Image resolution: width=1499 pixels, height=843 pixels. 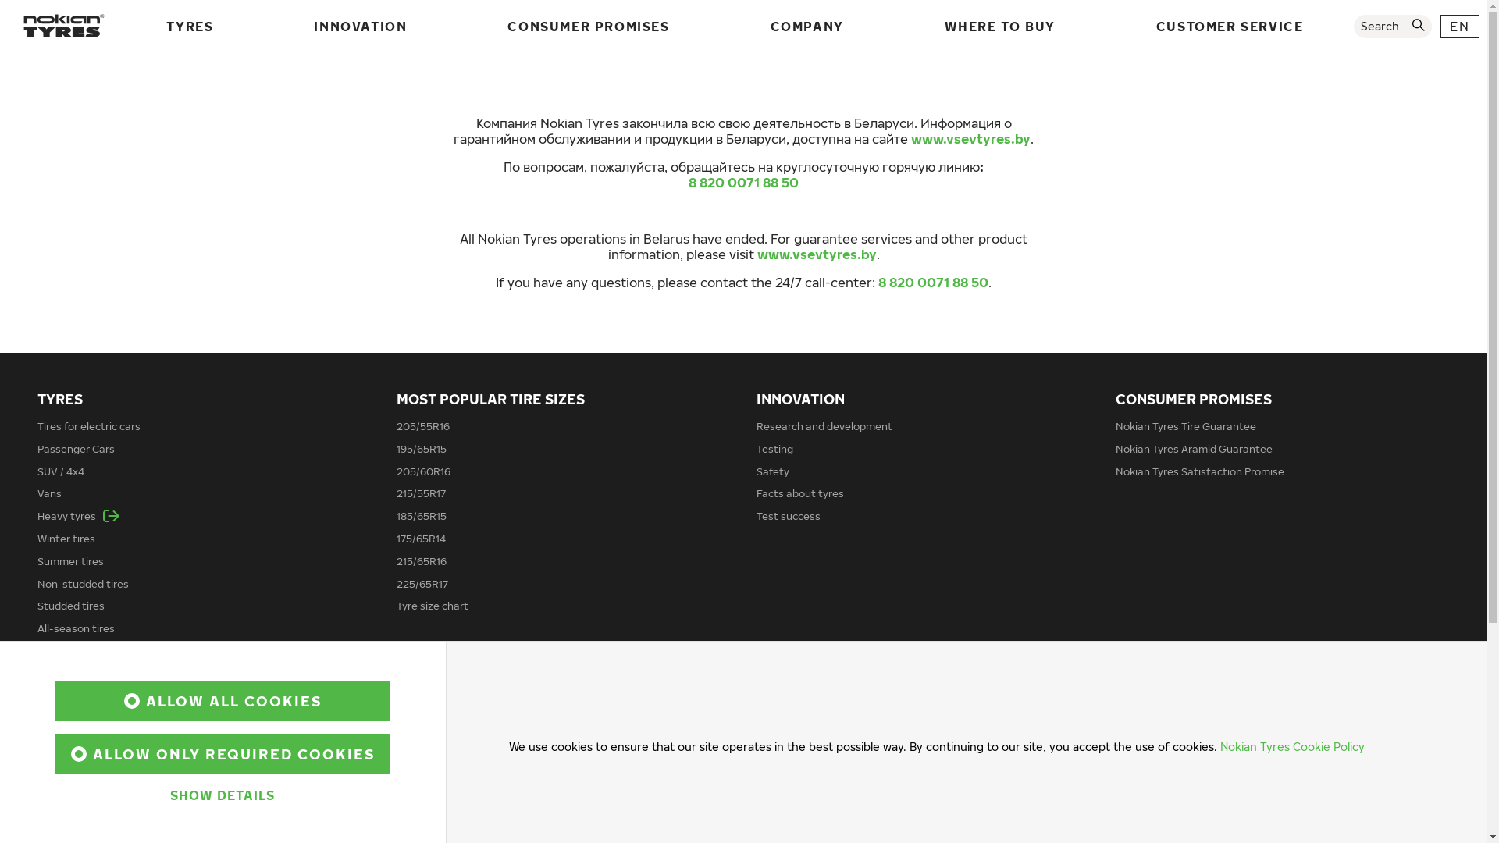 What do you see at coordinates (84, 651) in the screenshot?
I see `Car manufacturers` at bounding box center [84, 651].